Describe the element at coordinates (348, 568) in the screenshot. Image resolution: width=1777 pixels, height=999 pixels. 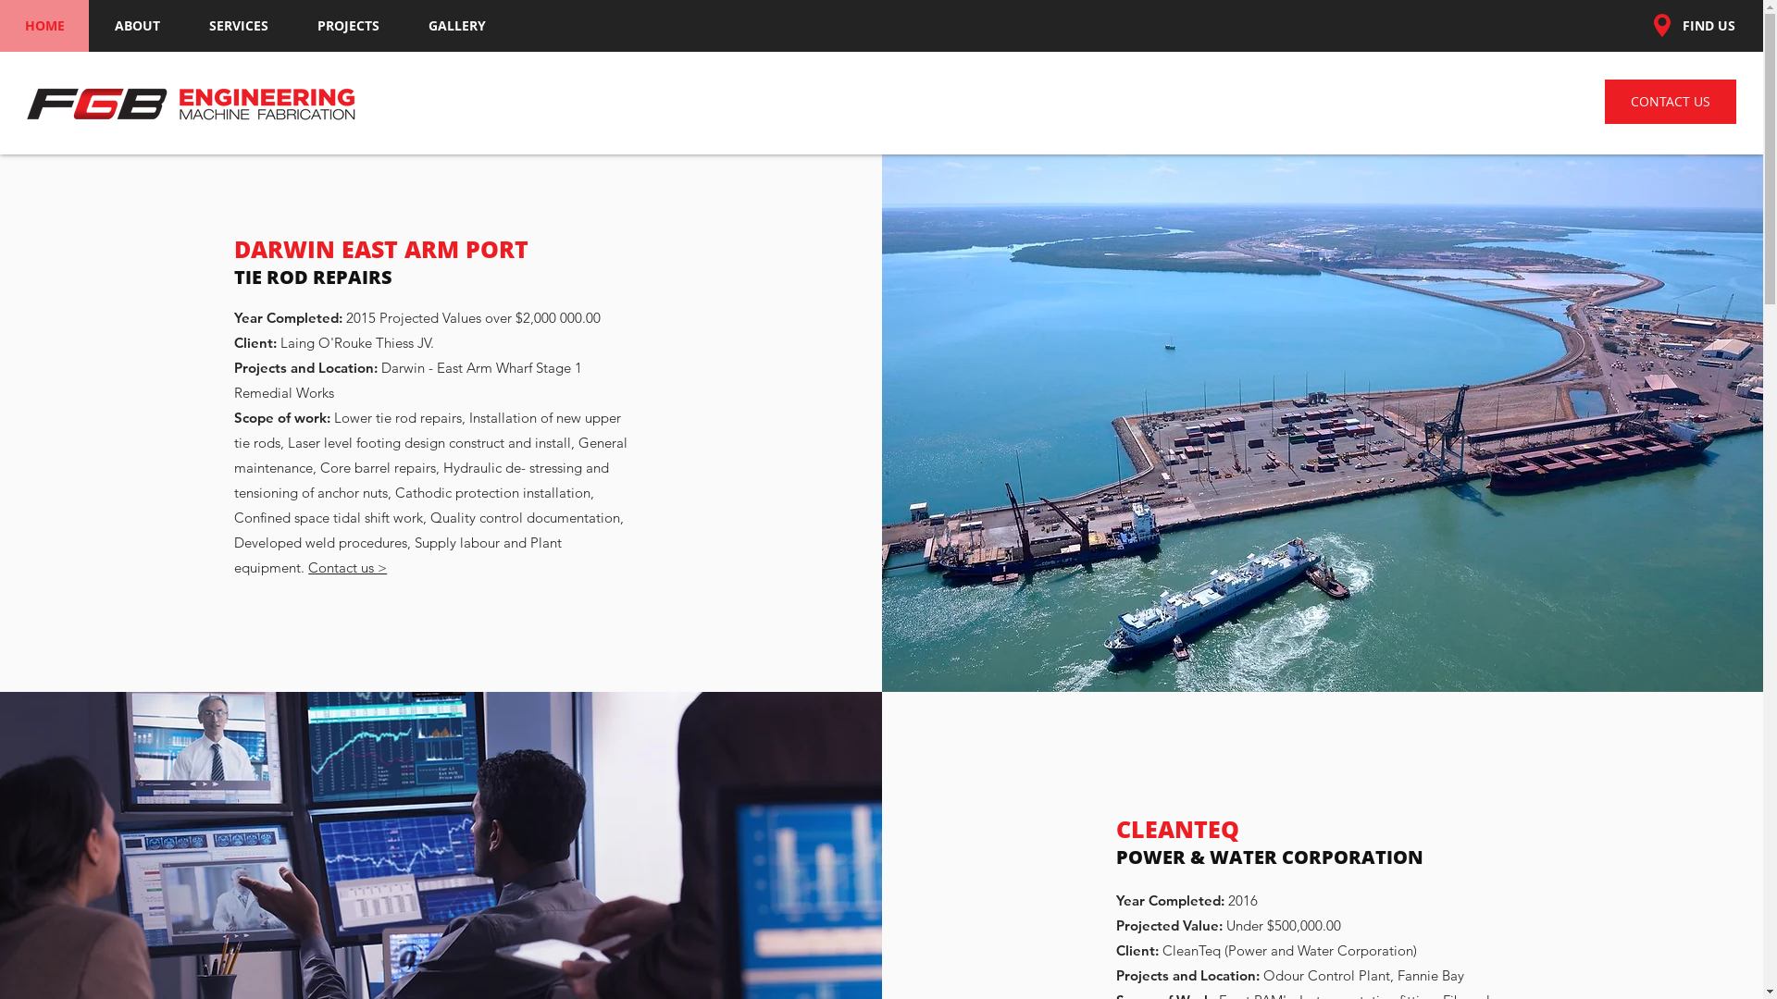
I see `Contact us >` at that location.